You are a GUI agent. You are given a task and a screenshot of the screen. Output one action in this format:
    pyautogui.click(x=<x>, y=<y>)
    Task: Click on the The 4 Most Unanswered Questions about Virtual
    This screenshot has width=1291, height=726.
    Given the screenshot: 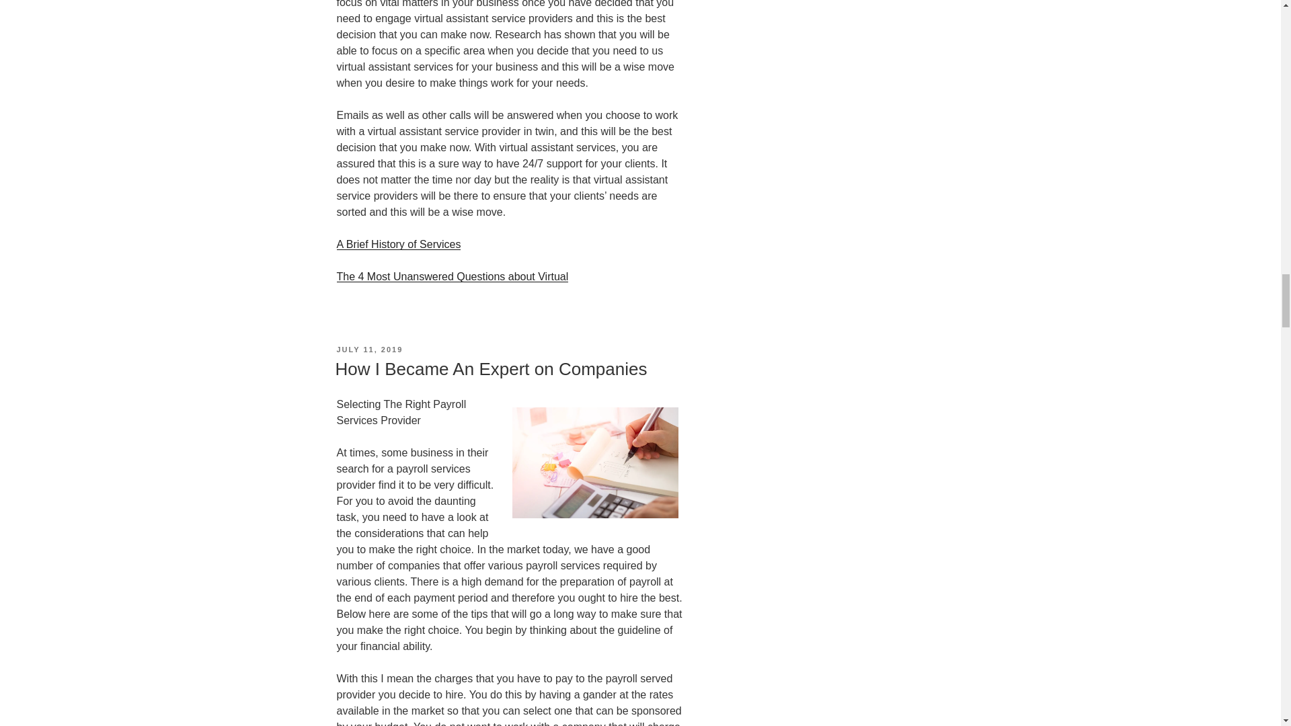 What is the action you would take?
    pyautogui.click(x=452, y=276)
    